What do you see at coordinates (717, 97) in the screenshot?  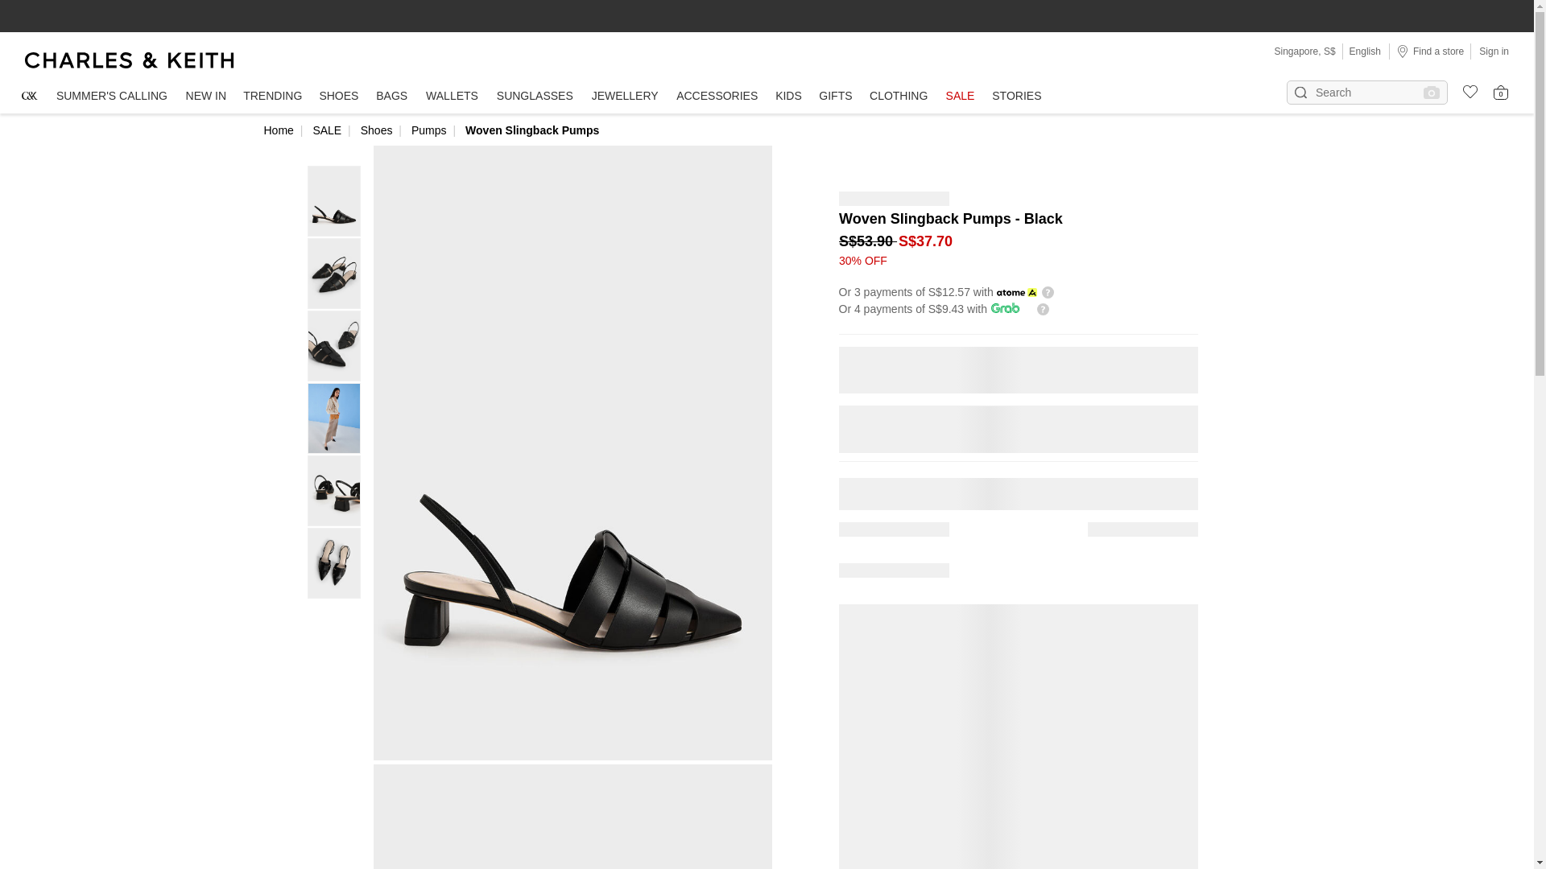 I see `ACCESSORIES` at bounding box center [717, 97].